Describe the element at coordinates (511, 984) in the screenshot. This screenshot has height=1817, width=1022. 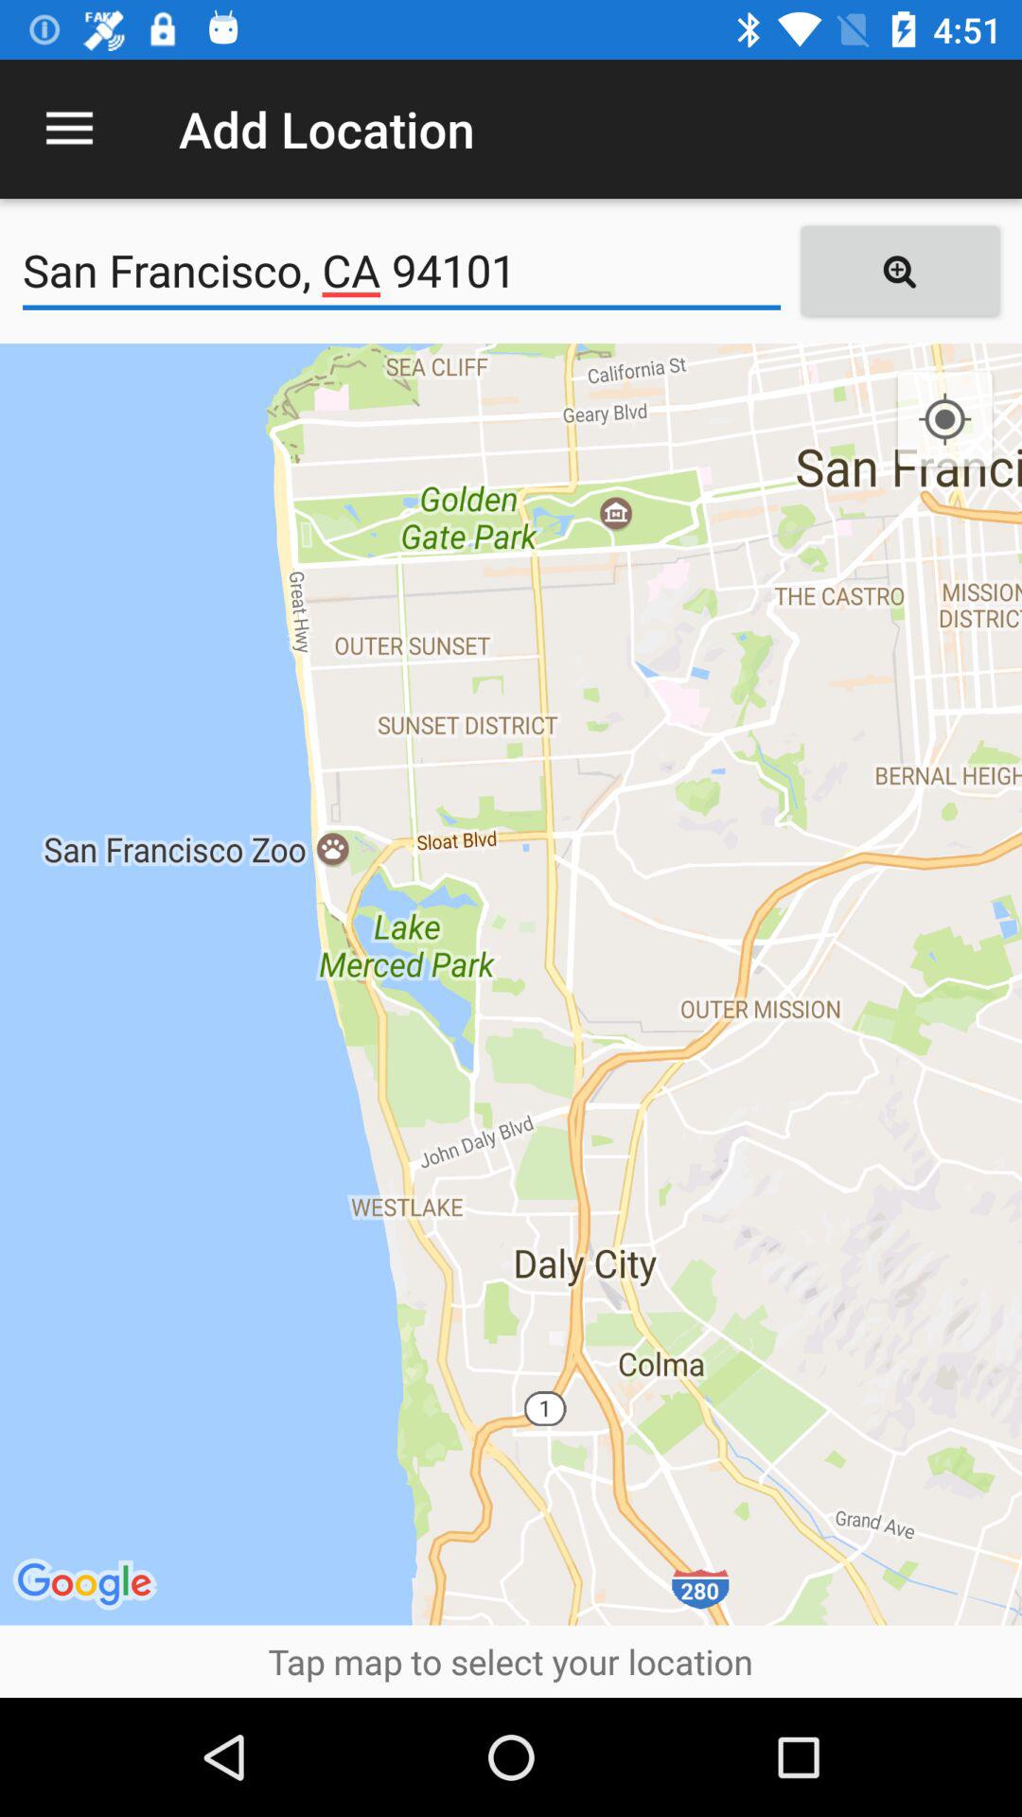
I see `launch the icon above the tap map to item` at that location.